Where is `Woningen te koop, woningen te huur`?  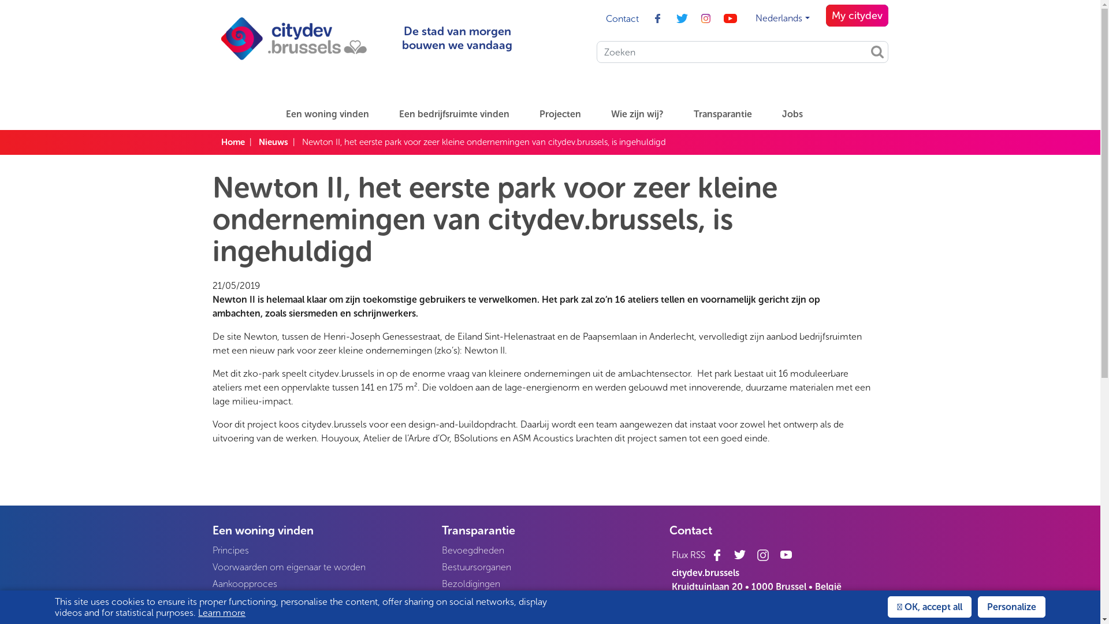 Woningen te koop, woningen te huur is located at coordinates (319, 601).